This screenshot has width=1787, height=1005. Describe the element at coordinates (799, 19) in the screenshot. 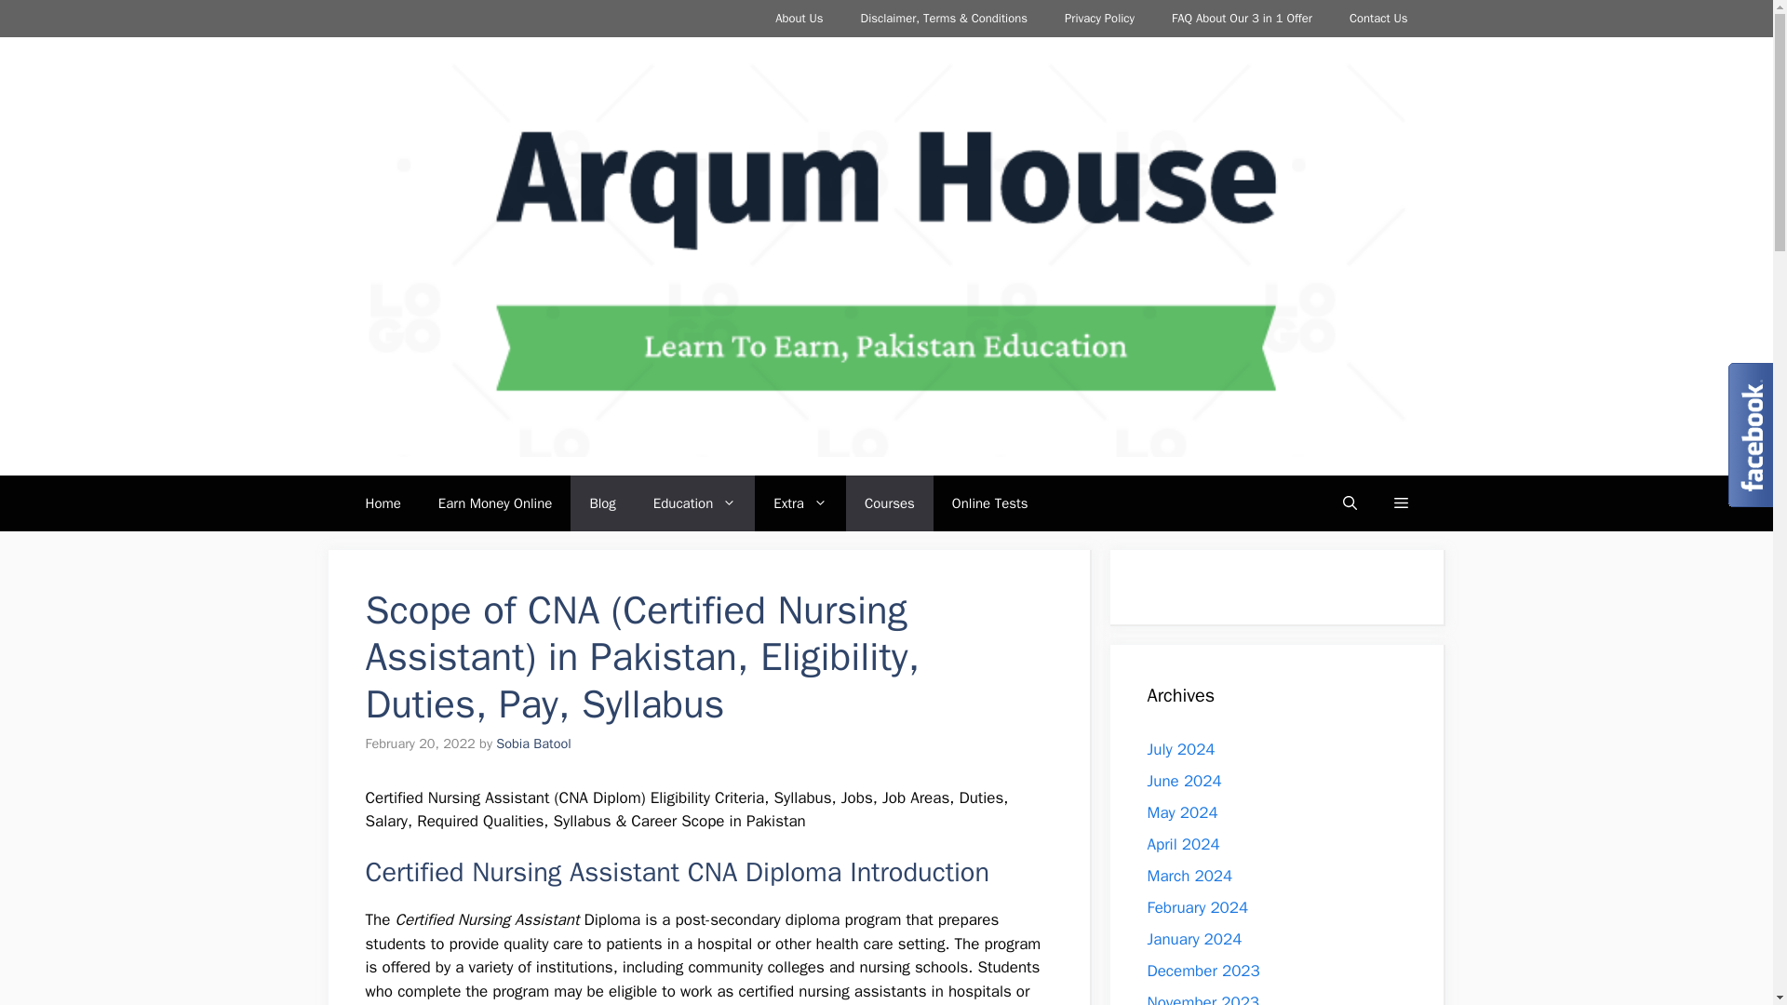

I see `About Us` at that location.